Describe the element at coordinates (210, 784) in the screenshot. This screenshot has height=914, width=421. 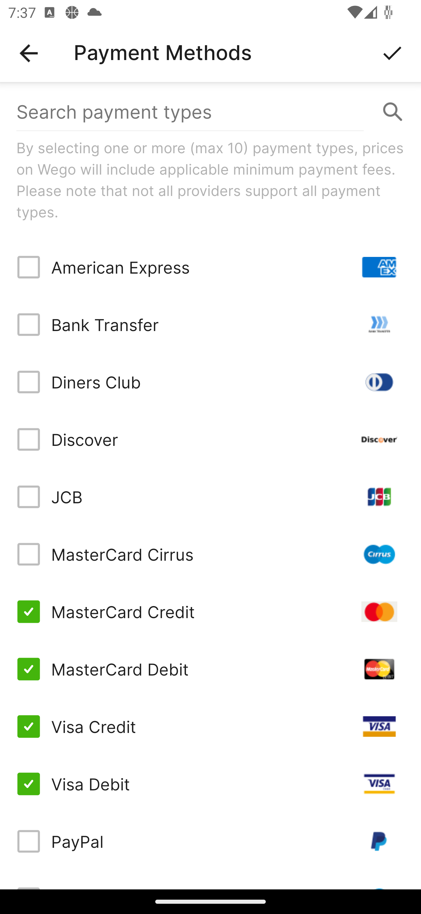
I see `Visa Debit` at that location.